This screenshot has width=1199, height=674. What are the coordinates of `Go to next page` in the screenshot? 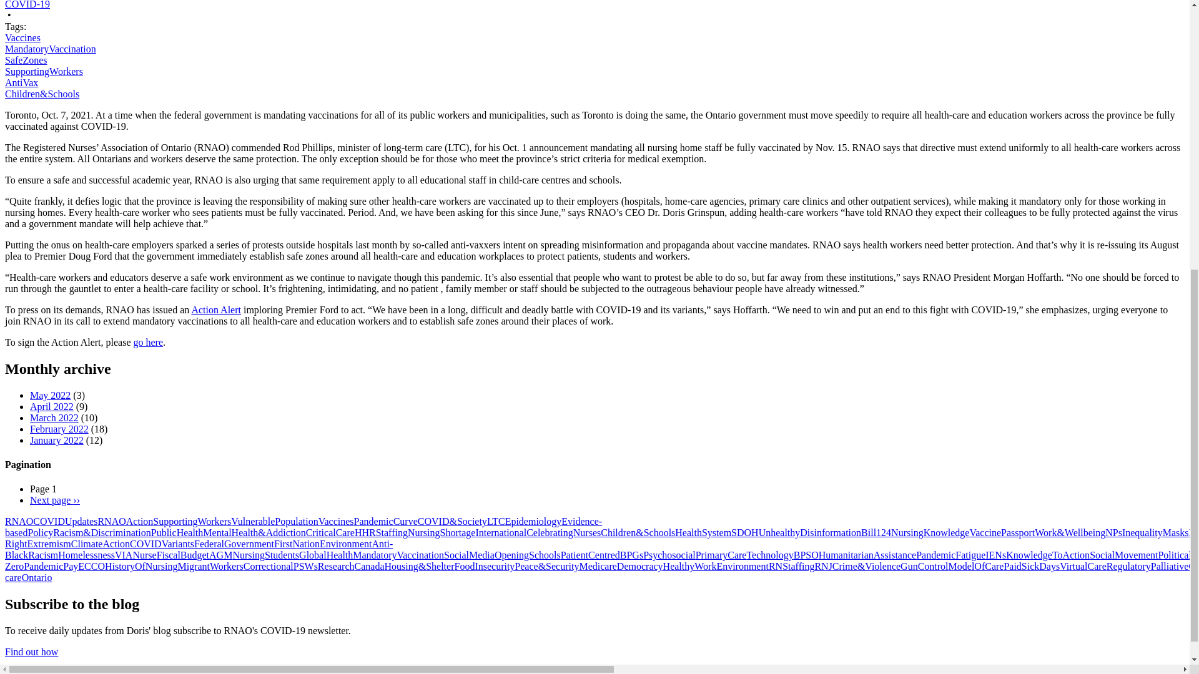 It's located at (55, 500).